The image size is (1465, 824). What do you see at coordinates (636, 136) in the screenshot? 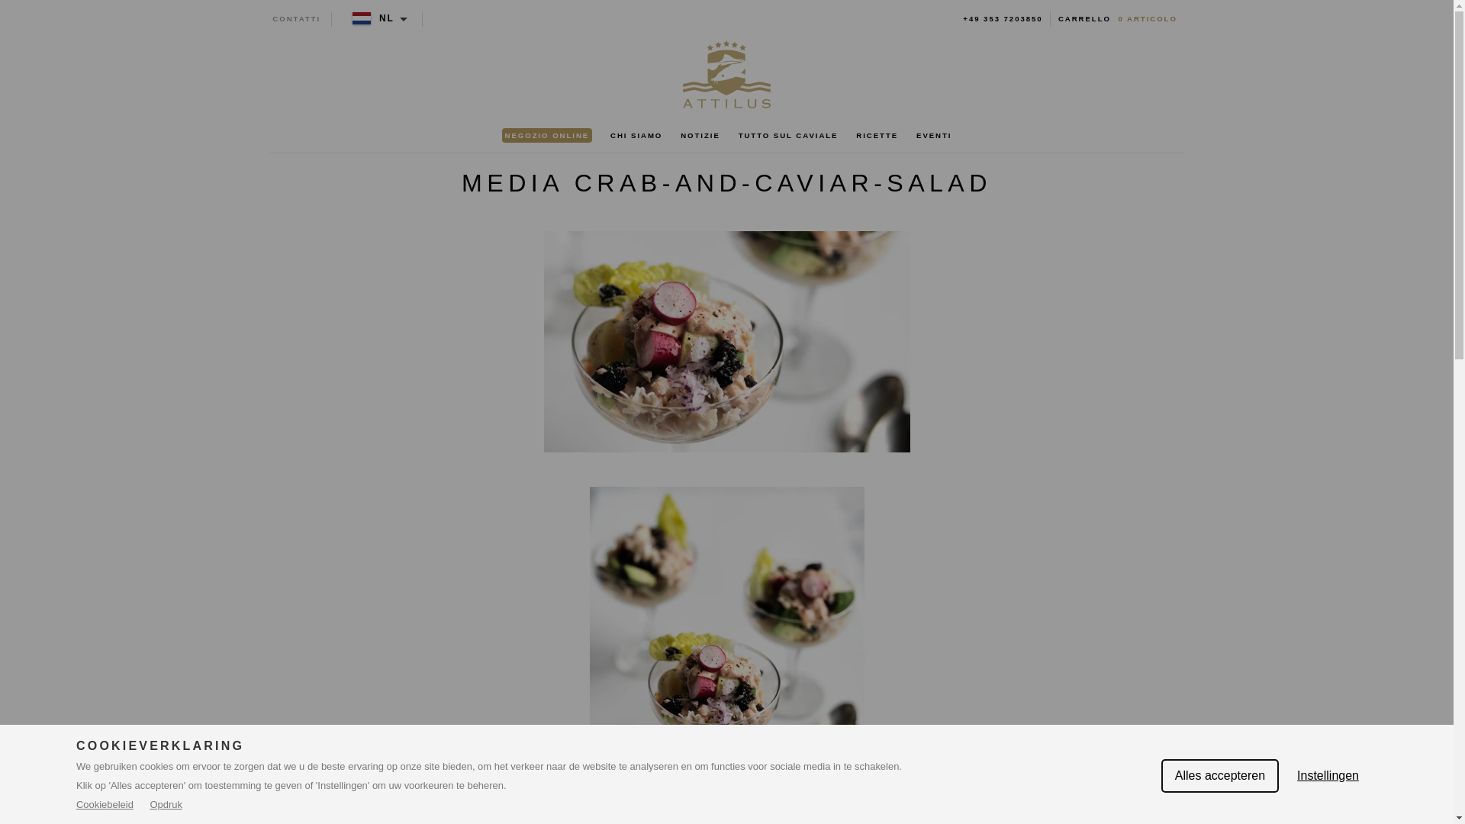
I see `CHI SIAMO` at bounding box center [636, 136].